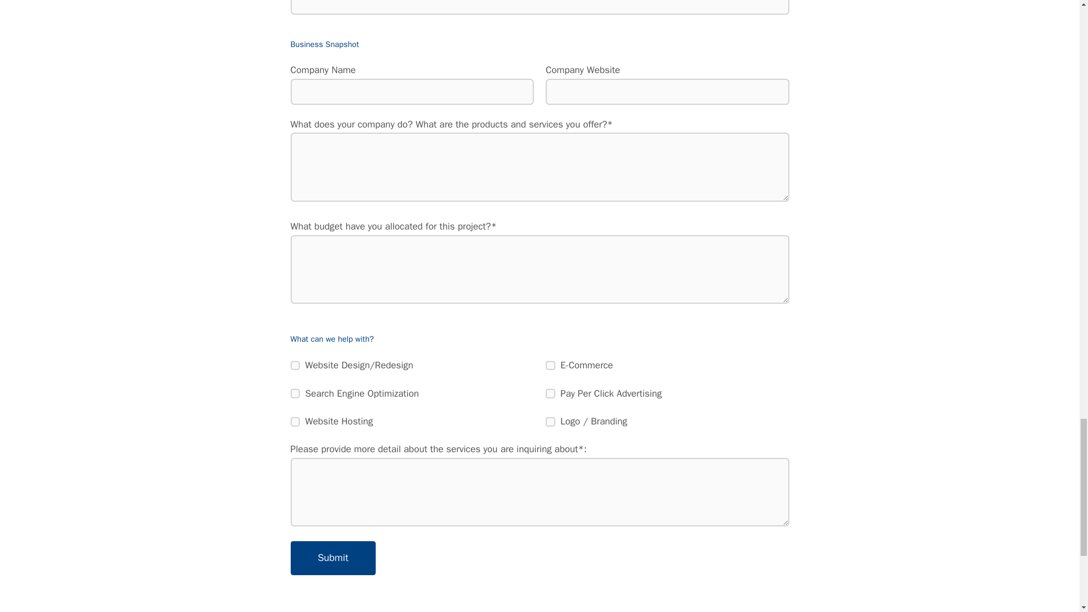 The height and width of the screenshot is (612, 1088). What do you see at coordinates (295, 393) in the screenshot?
I see `Search Engine Optimization` at bounding box center [295, 393].